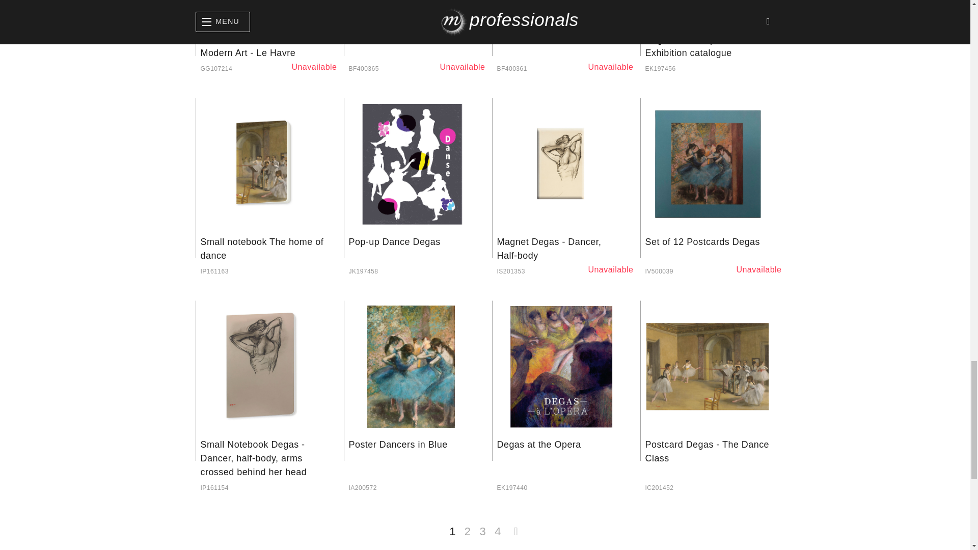 The image size is (978, 550). What do you see at coordinates (468, 527) in the screenshot?
I see `Go to page 2` at bounding box center [468, 527].